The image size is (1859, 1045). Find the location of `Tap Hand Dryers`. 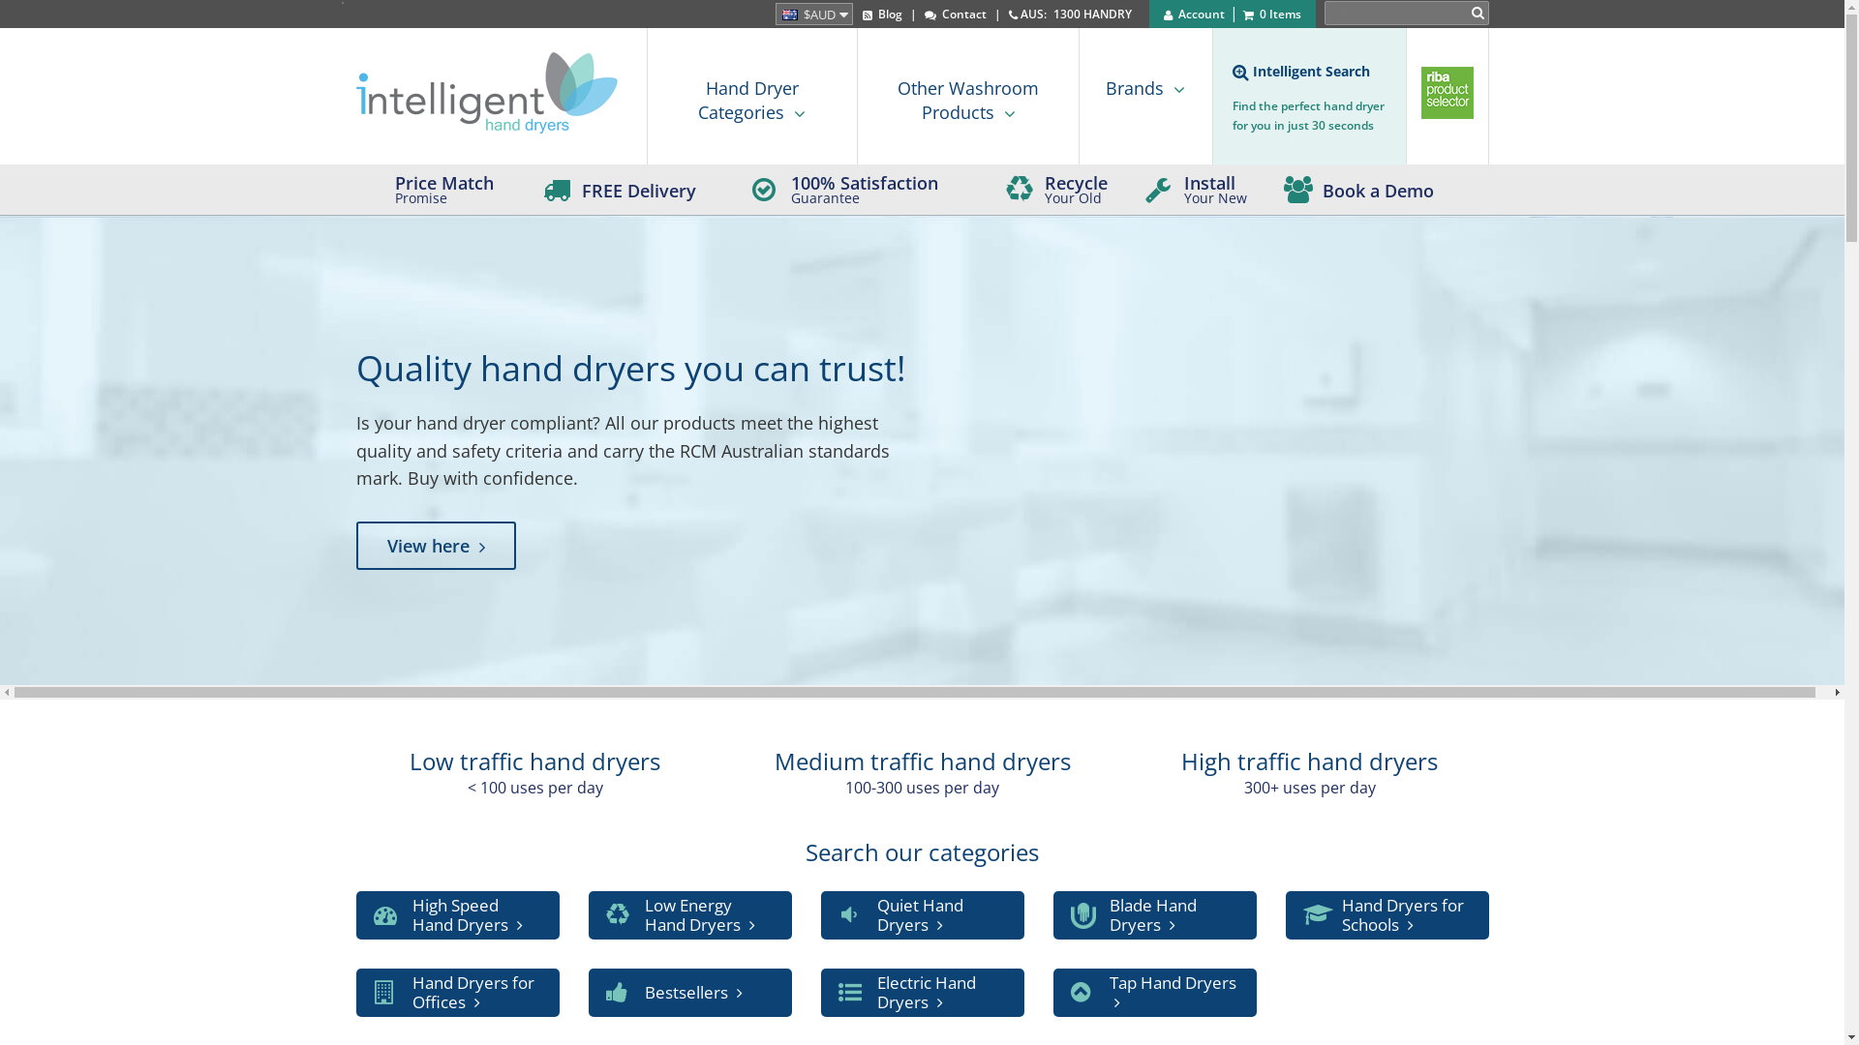

Tap Hand Dryers is located at coordinates (1155, 993).